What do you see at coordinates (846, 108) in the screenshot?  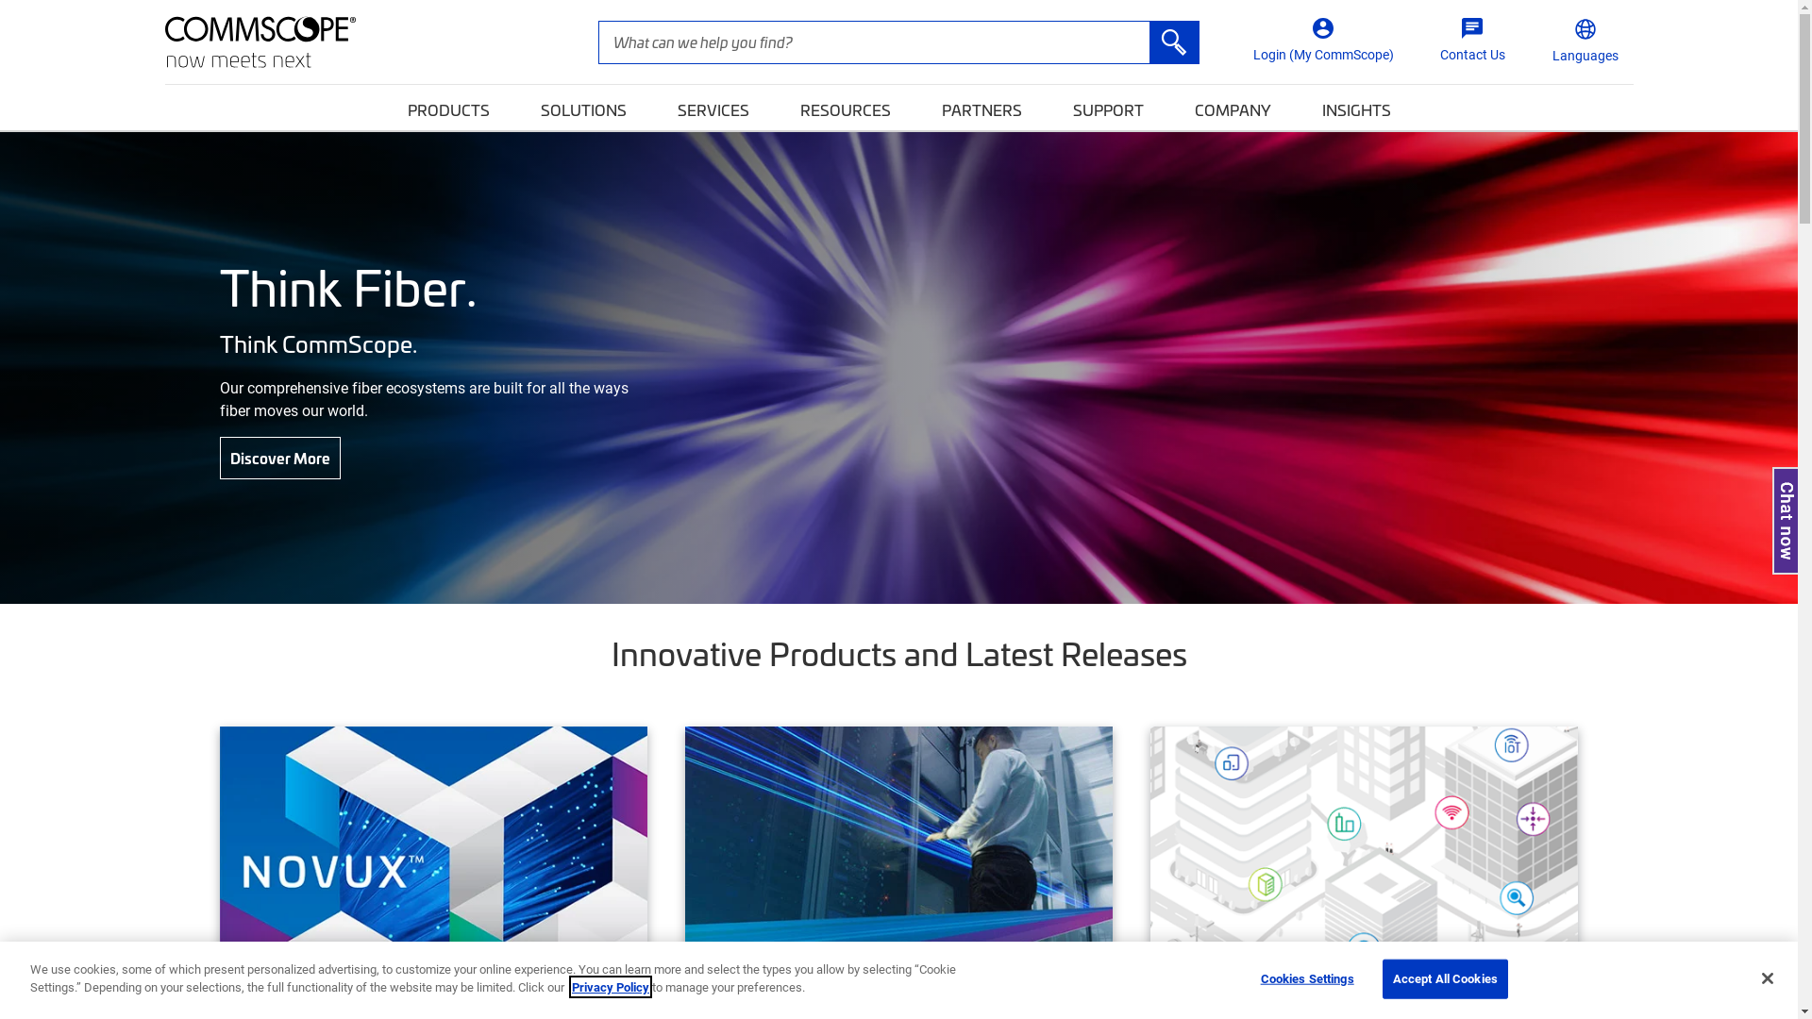 I see `RESOURCES` at bounding box center [846, 108].